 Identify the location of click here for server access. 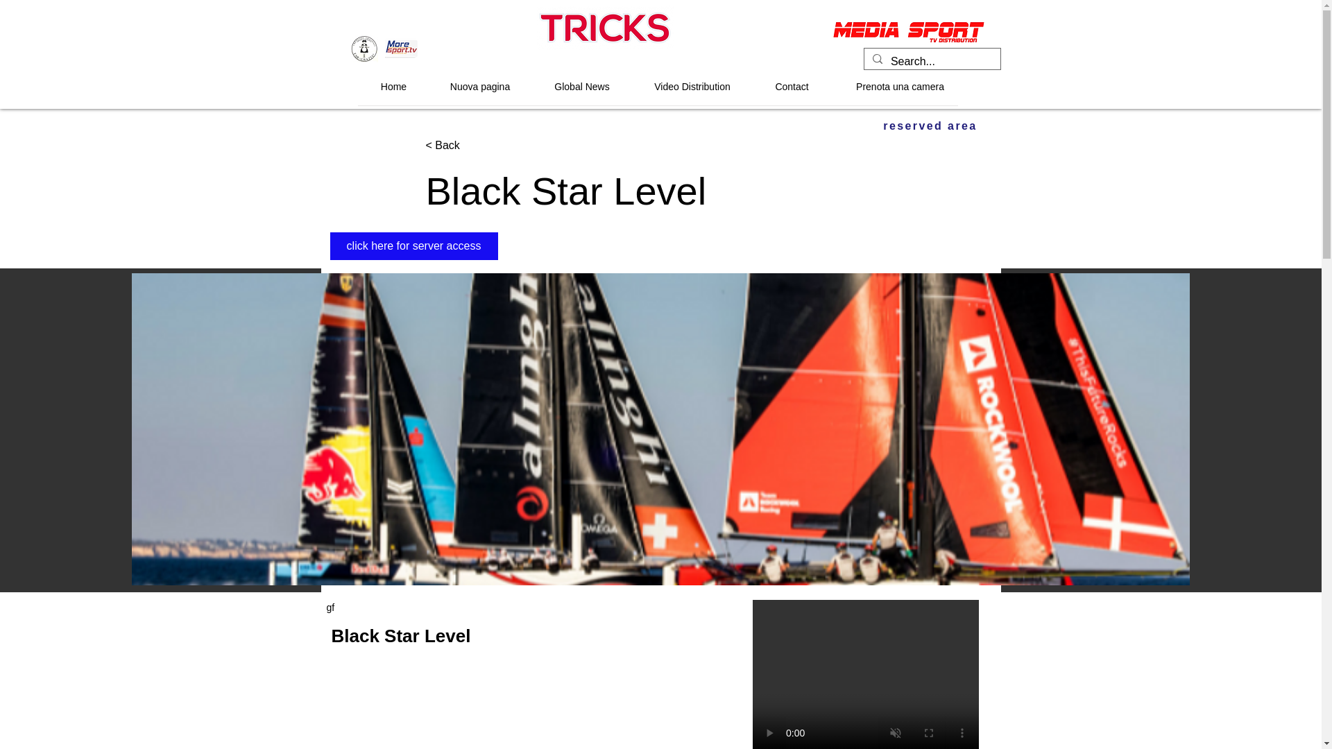
(414, 246).